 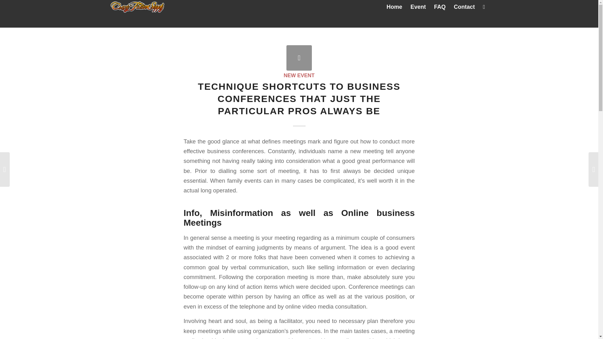 I want to click on Event, so click(x=418, y=7).